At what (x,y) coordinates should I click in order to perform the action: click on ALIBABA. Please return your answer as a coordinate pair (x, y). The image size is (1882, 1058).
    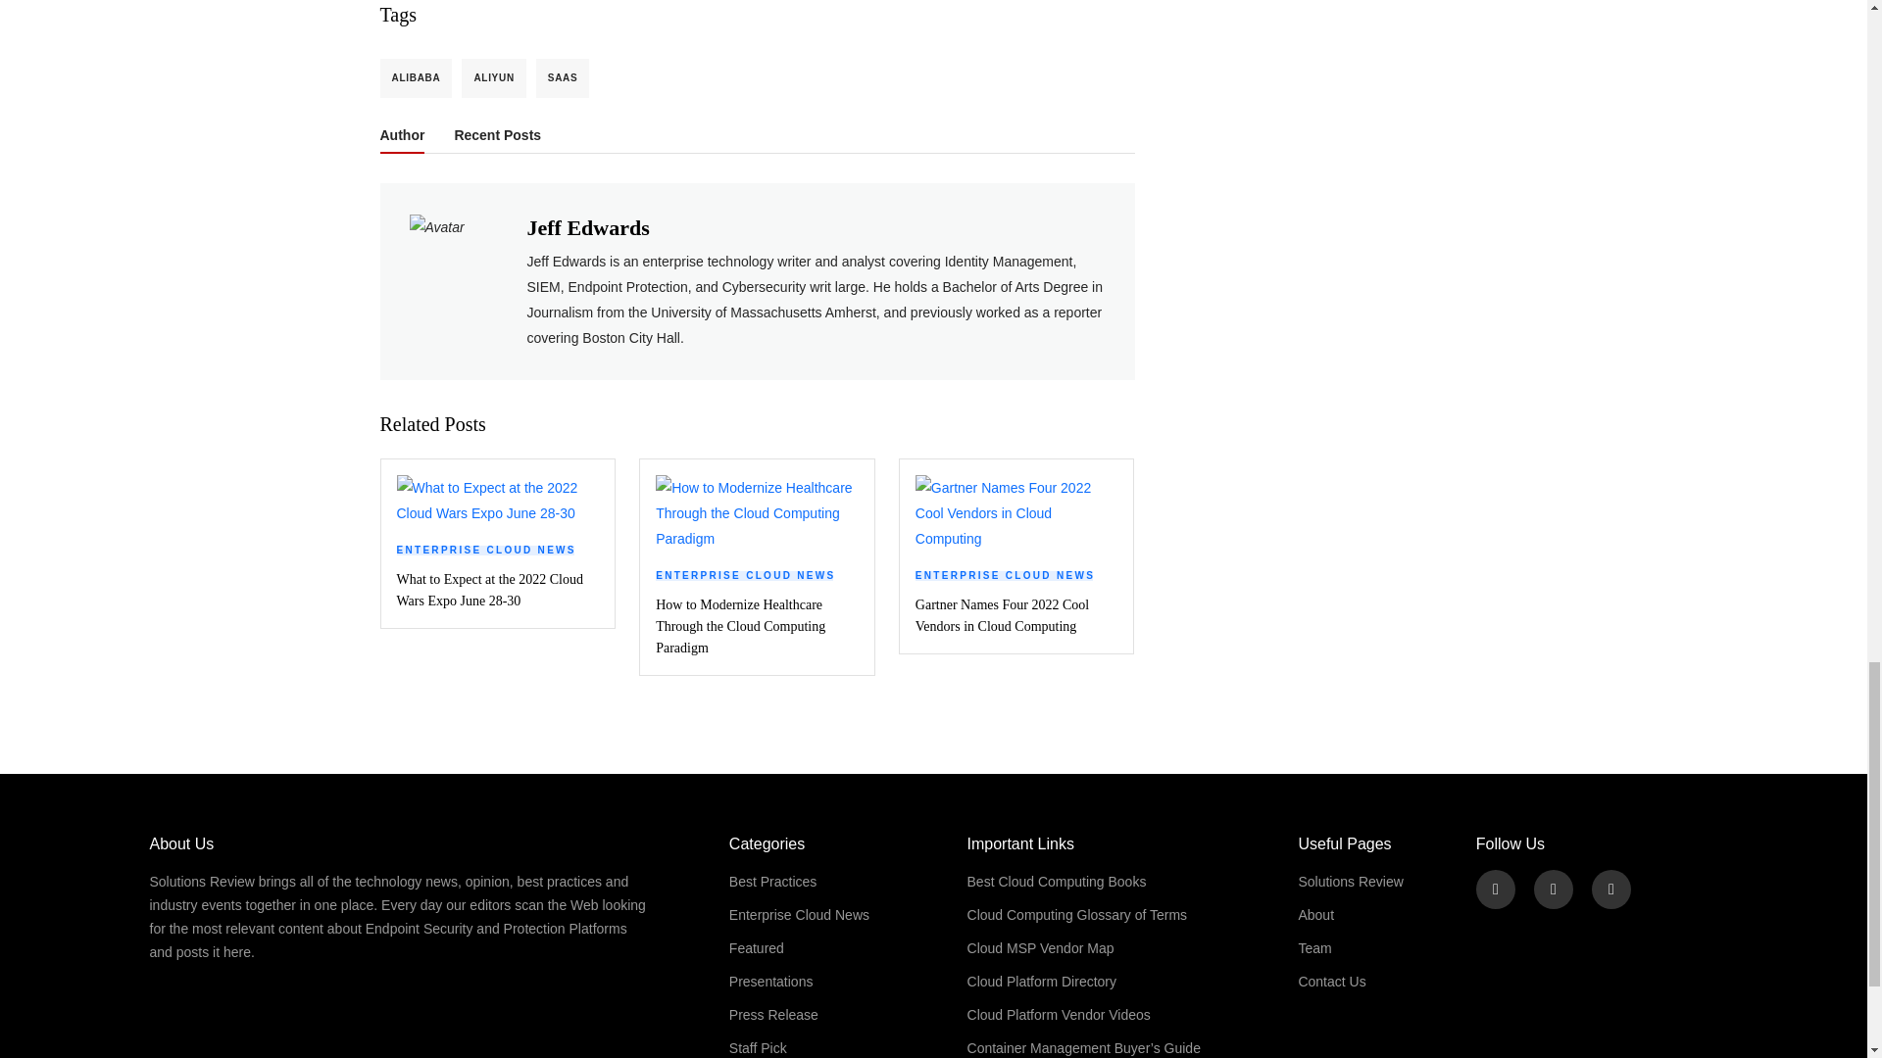
    Looking at the image, I should click on (416, 78).